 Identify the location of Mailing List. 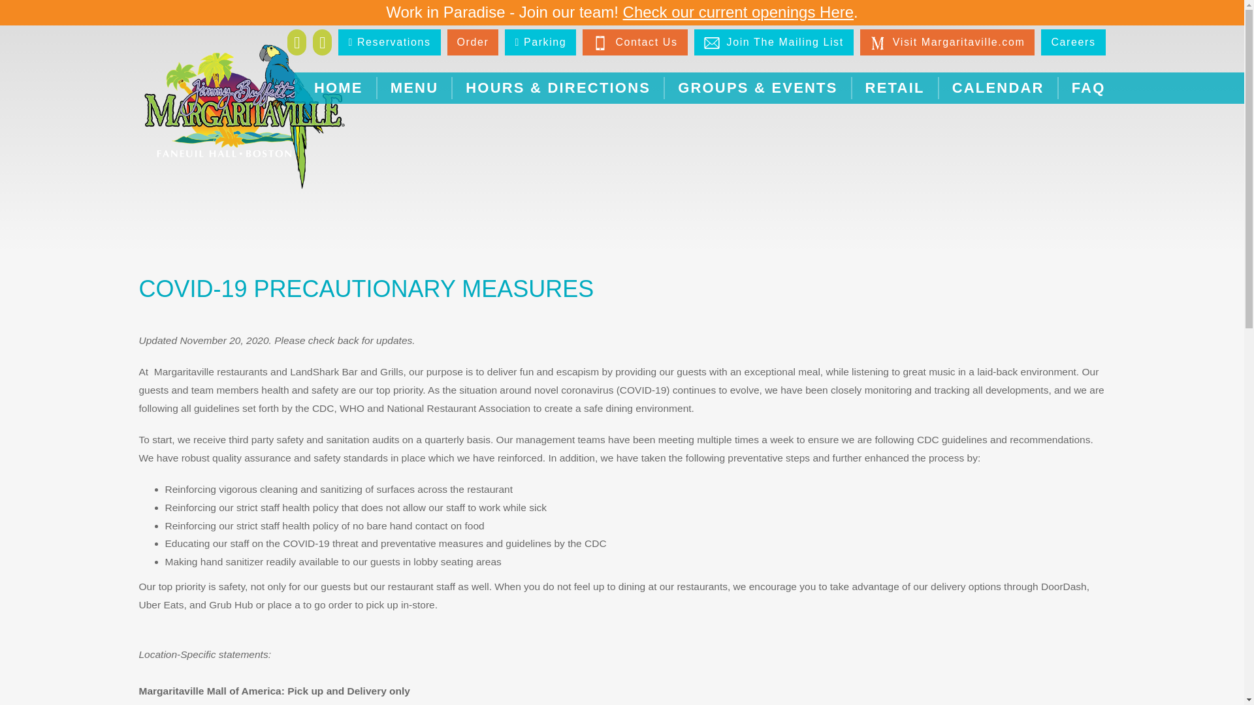
(712, 43).